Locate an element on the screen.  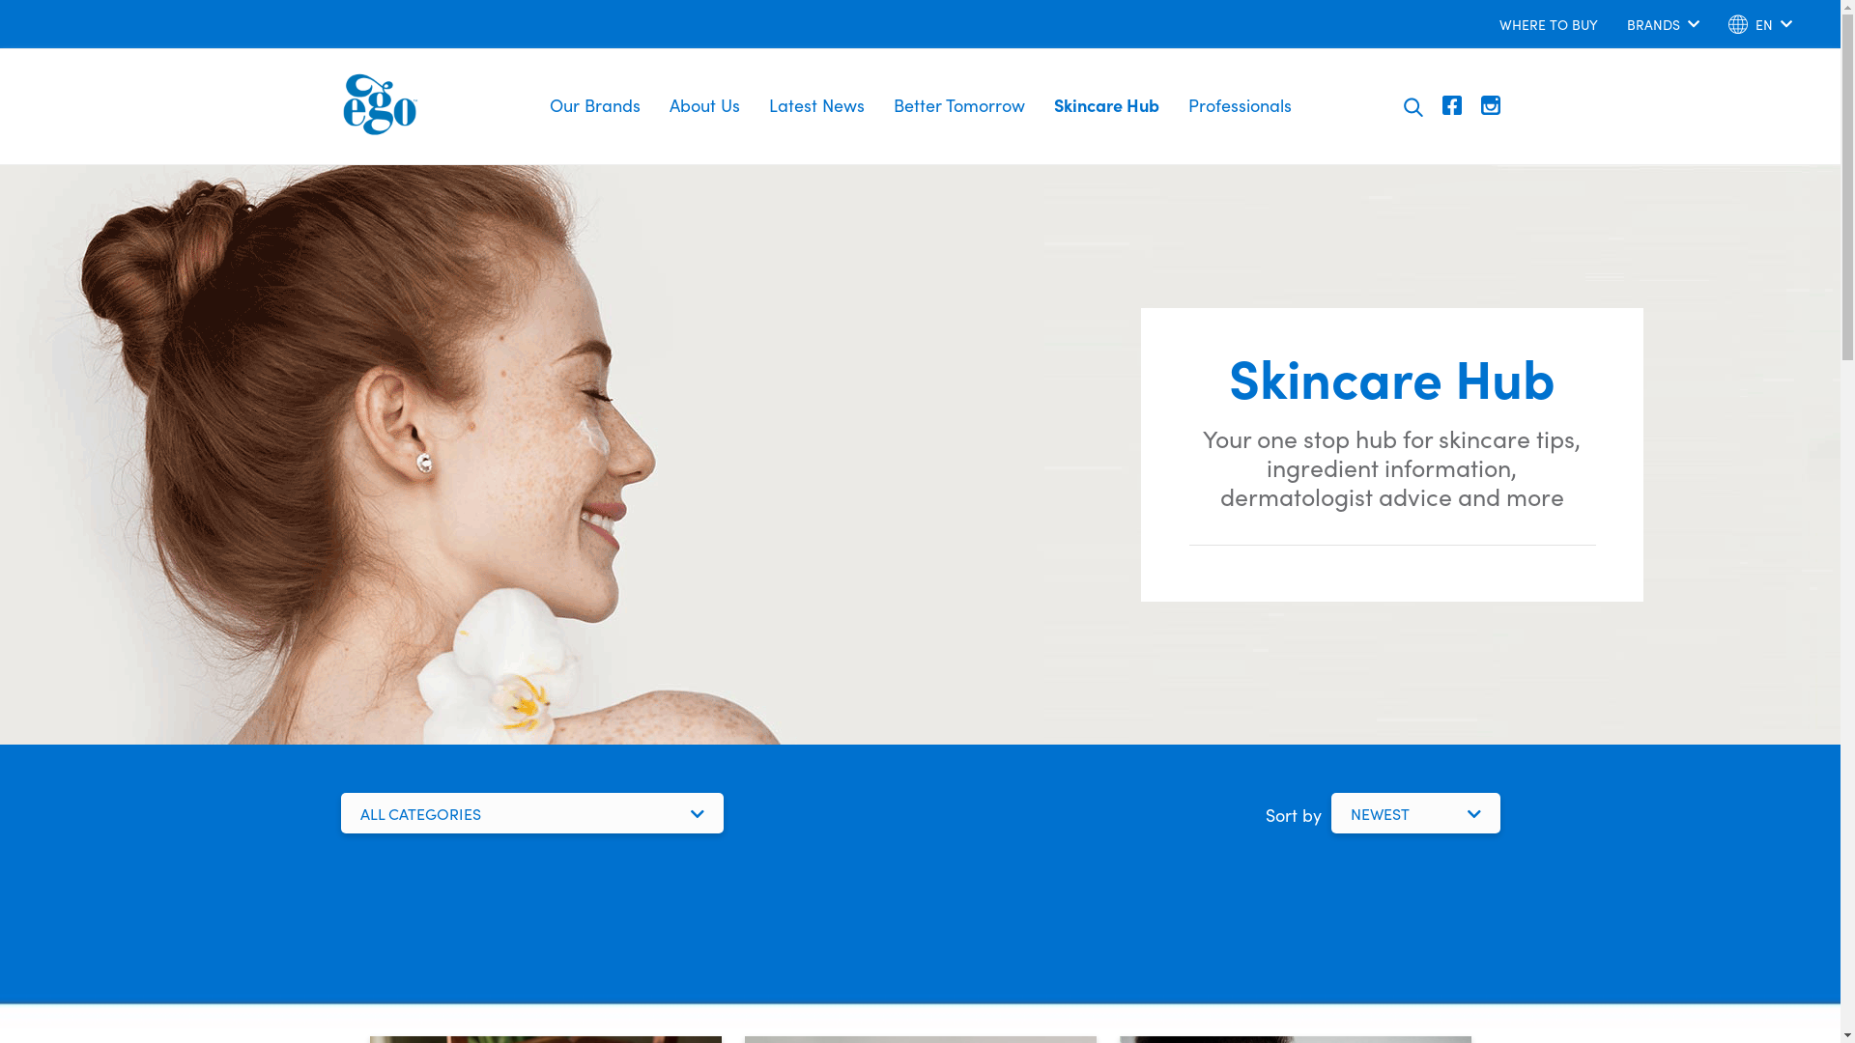
Better Tomorrow is located at coordinates (959, 106).